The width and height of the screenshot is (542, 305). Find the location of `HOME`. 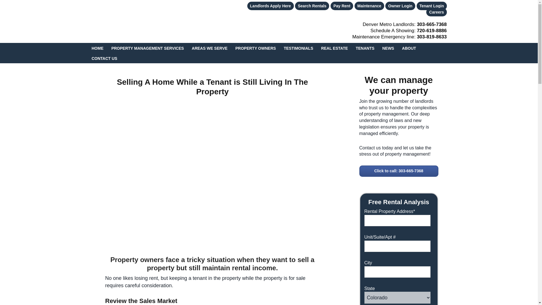

HOME is located at coordinates (97, 48).